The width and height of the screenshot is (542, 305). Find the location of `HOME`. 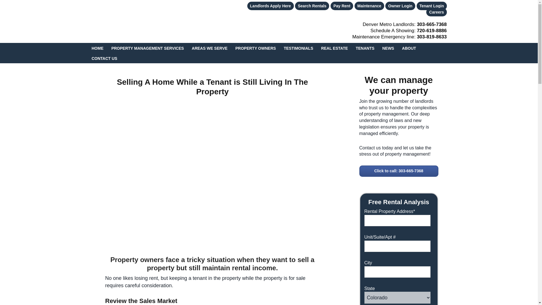

HOME is located at coordinates (97, 48).